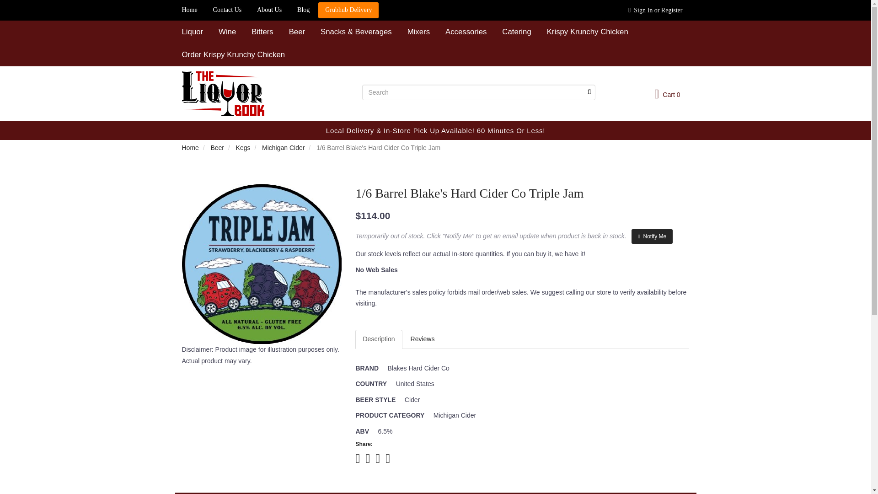 The image size is (878, 494). What do you see at coordinates (589, 92) in the screenshot?
I see `Go` at bounding box center [589, 92].